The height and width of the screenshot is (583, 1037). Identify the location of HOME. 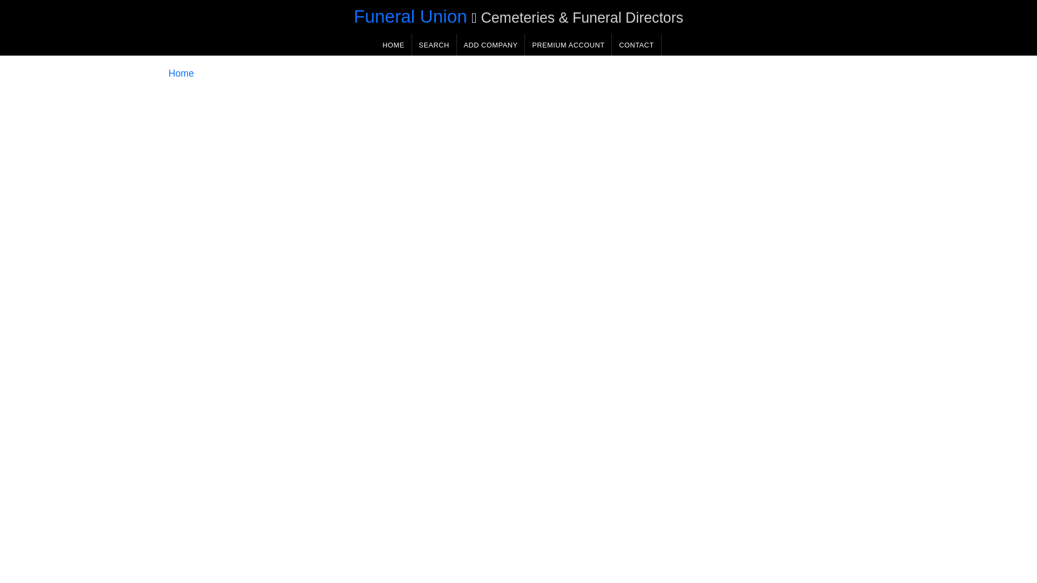
(393, 44).